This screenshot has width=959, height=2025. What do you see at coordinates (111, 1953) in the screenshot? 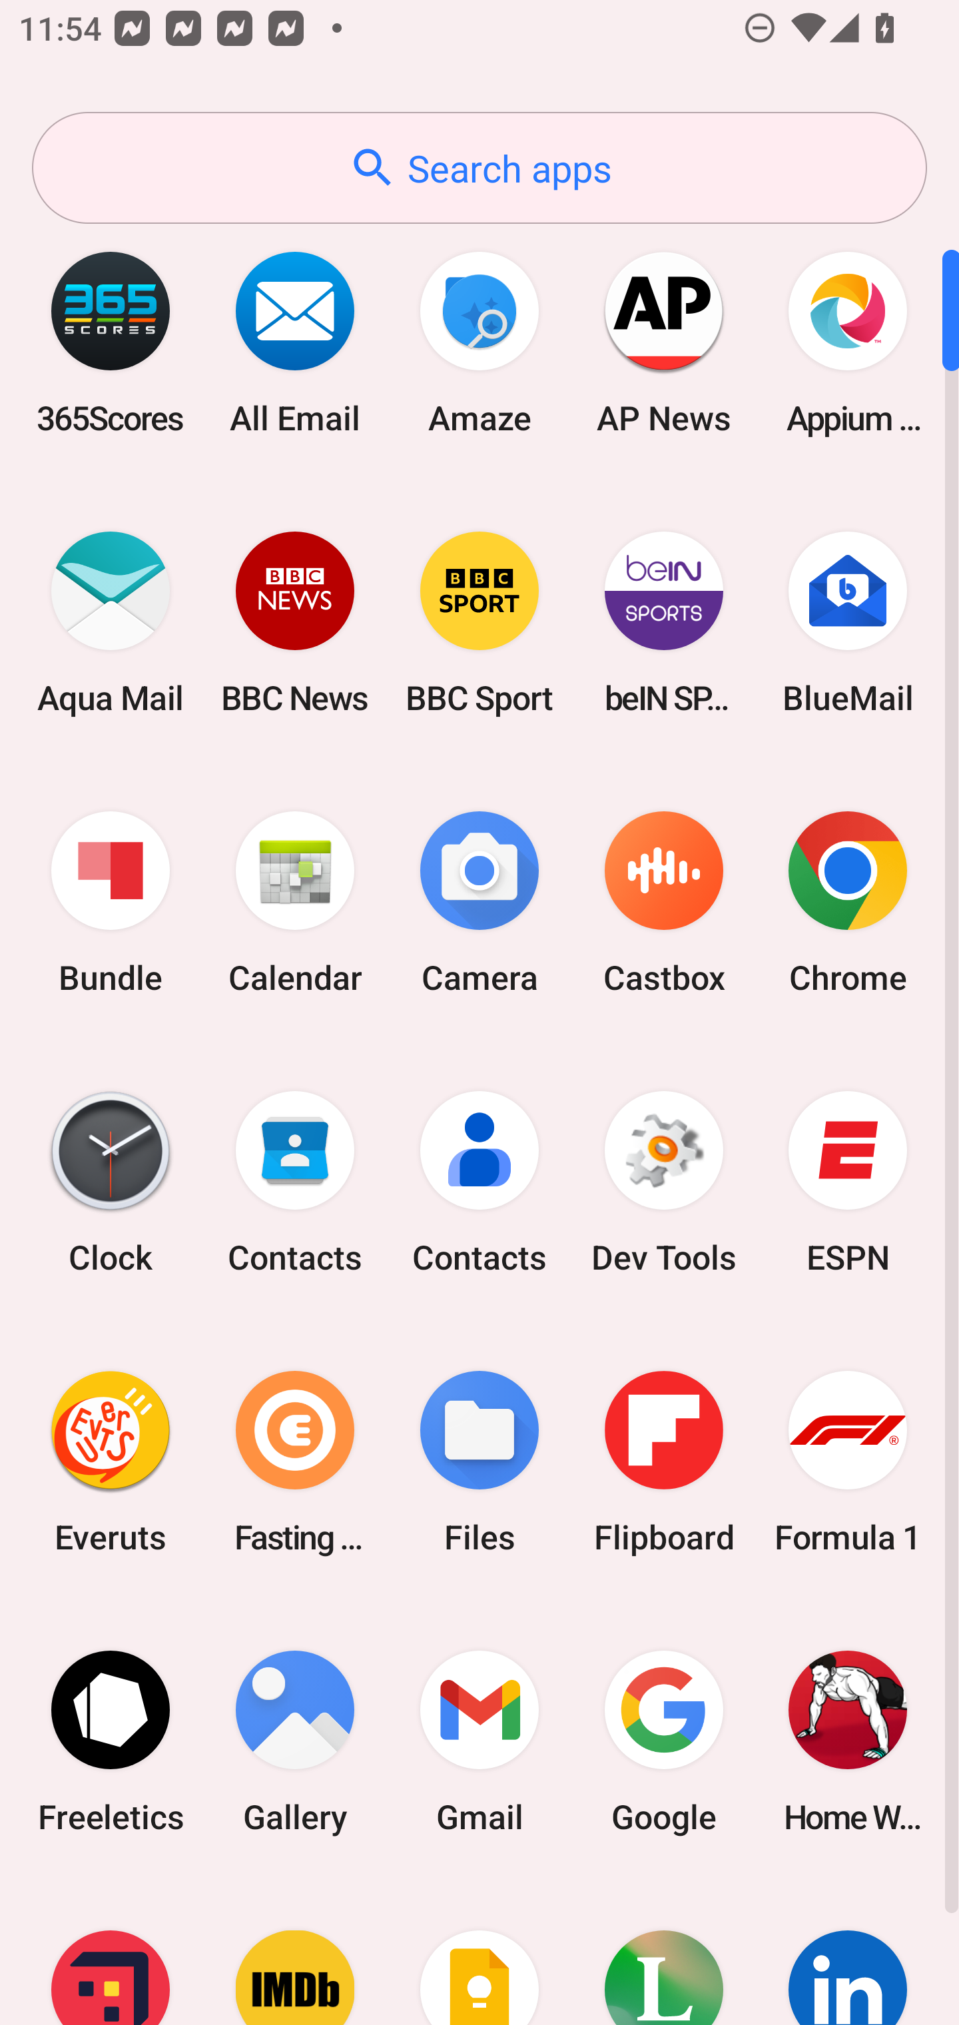
I see `Hotels.com` at bounding box center [111, 1953].